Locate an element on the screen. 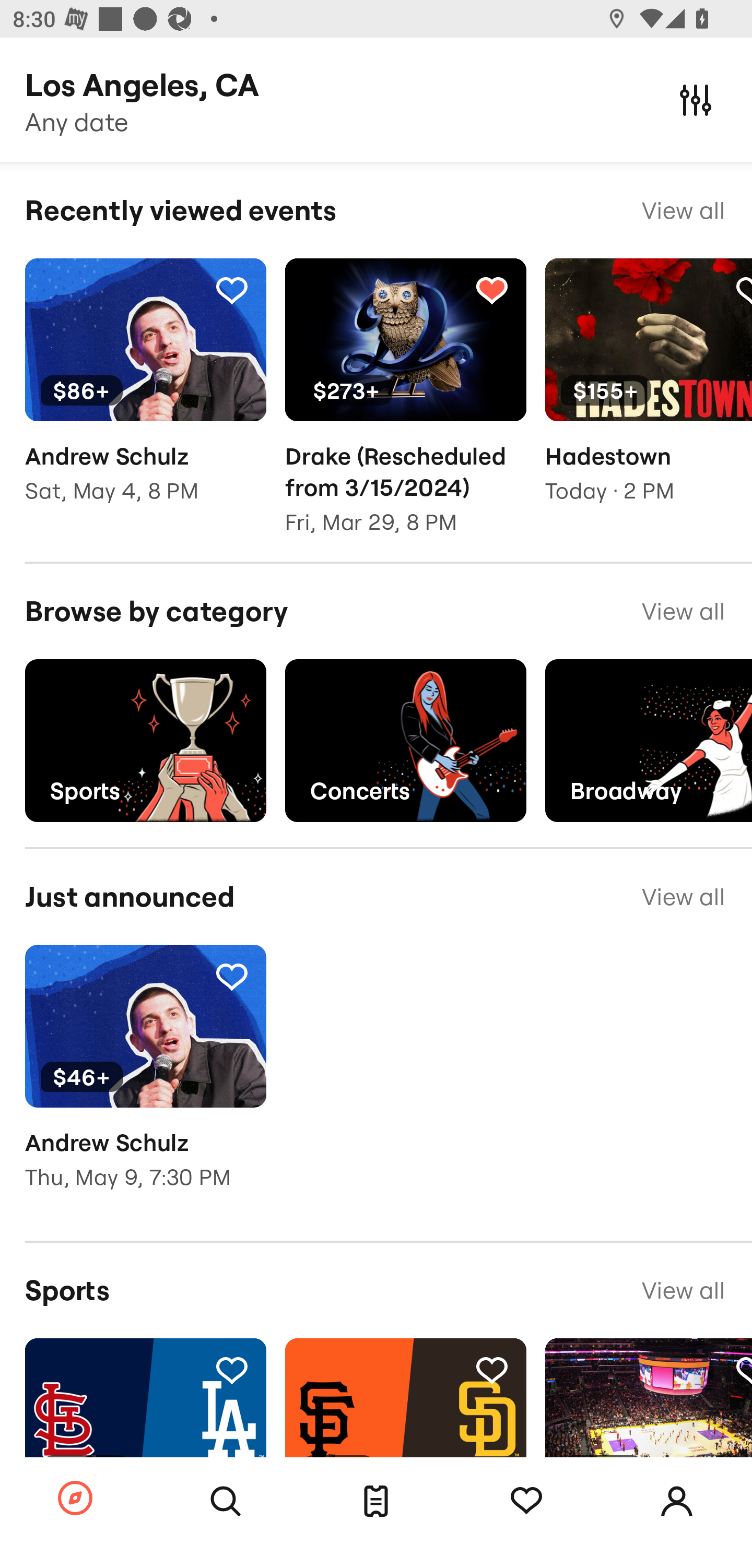  Close is located at coordinates (696, 99).